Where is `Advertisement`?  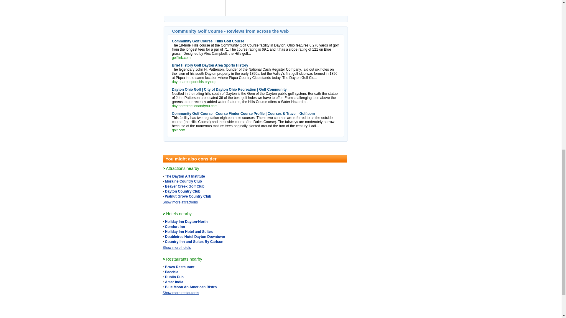 Advertisement is located at coordinates (375, 20).